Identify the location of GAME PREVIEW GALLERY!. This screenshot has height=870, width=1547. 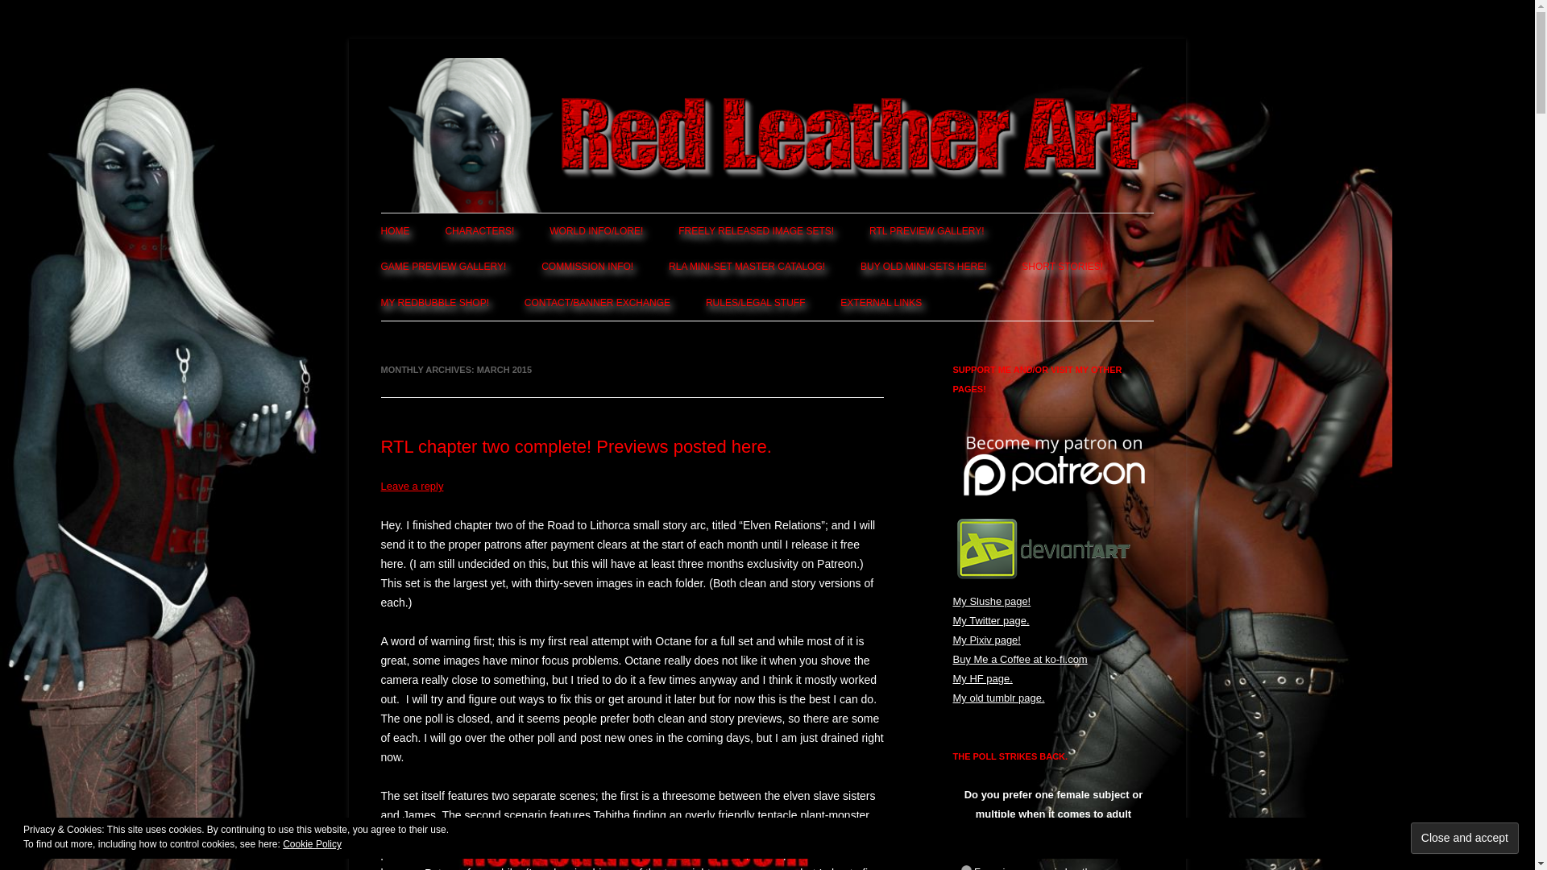
(443, 266).